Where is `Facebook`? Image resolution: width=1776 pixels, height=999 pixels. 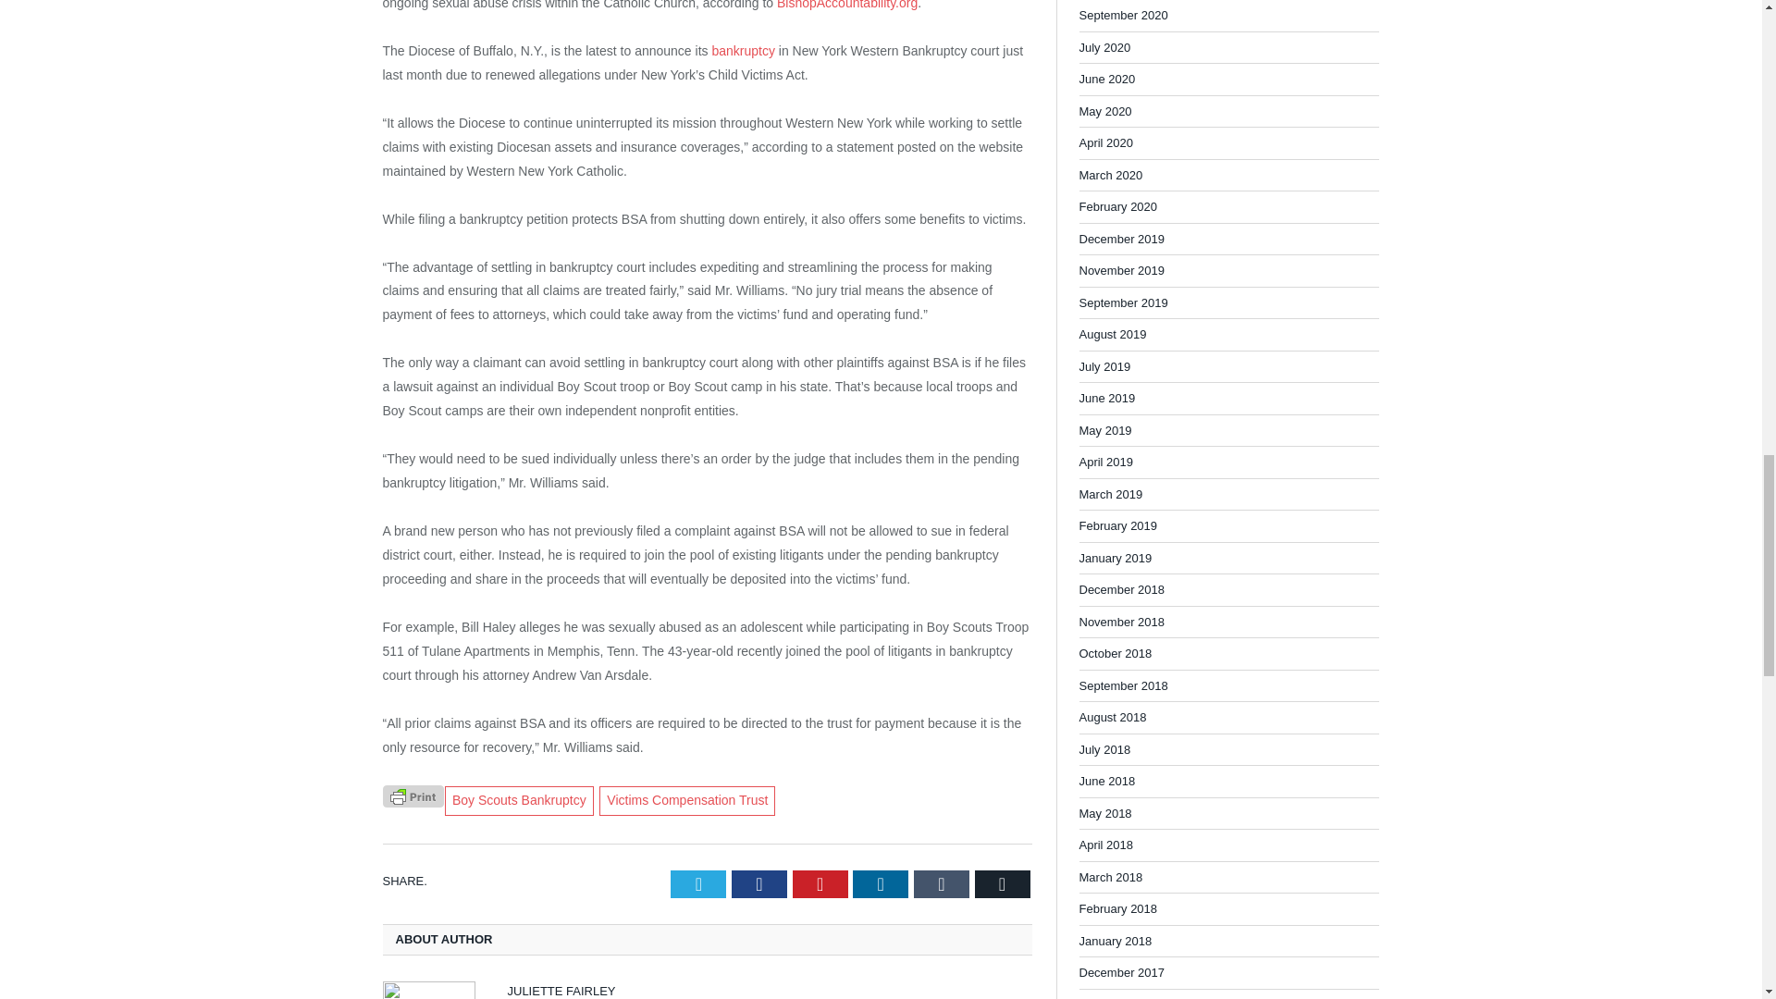 Facebook is located at coordinates (758, 883).